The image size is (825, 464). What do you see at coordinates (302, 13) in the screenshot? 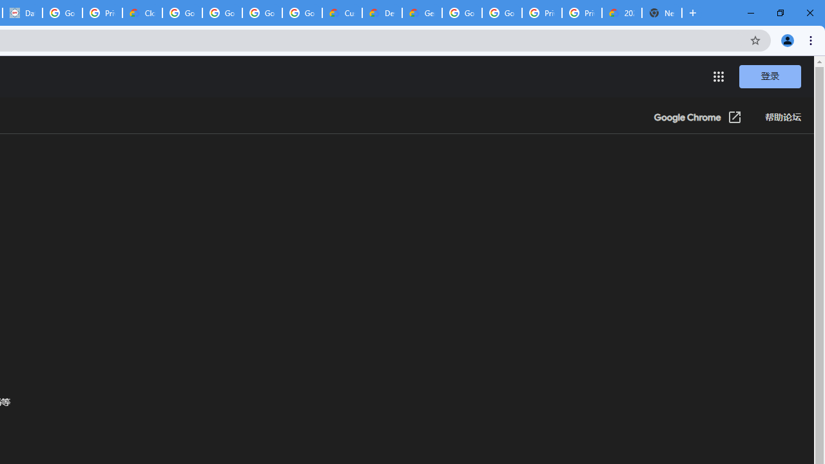
I see `Google Workspace - Specific Terms` at bounding box center [302, 13].